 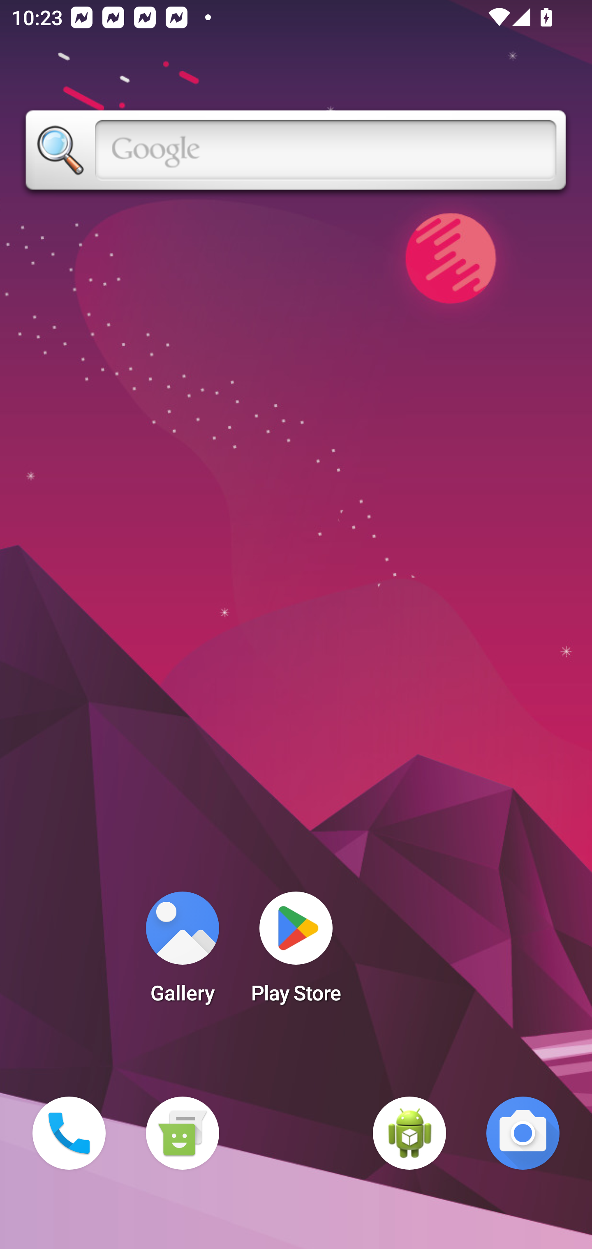 What do you see at coordinates (409, 1133) in the screenshot?
I see `WebView Browser Tester` at bounding box center [409, 1133].